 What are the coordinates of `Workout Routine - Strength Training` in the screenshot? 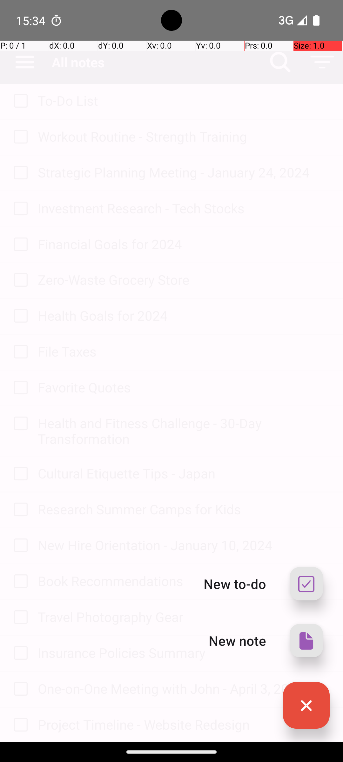 It's located at (184, 137).